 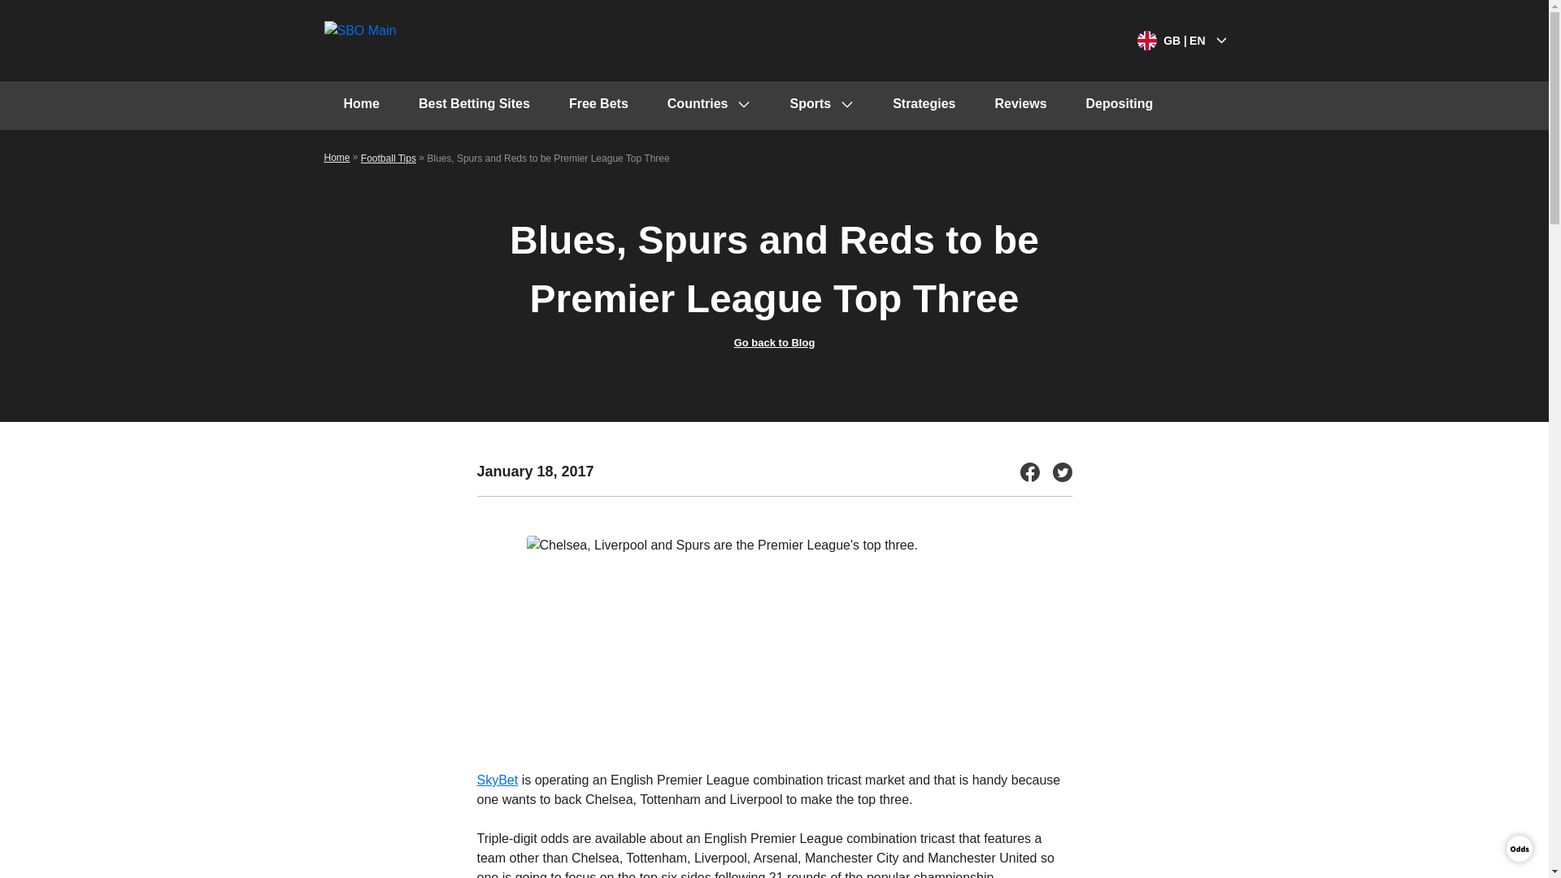 I want to click on Go back to Blog, so click(x=774, y=341).